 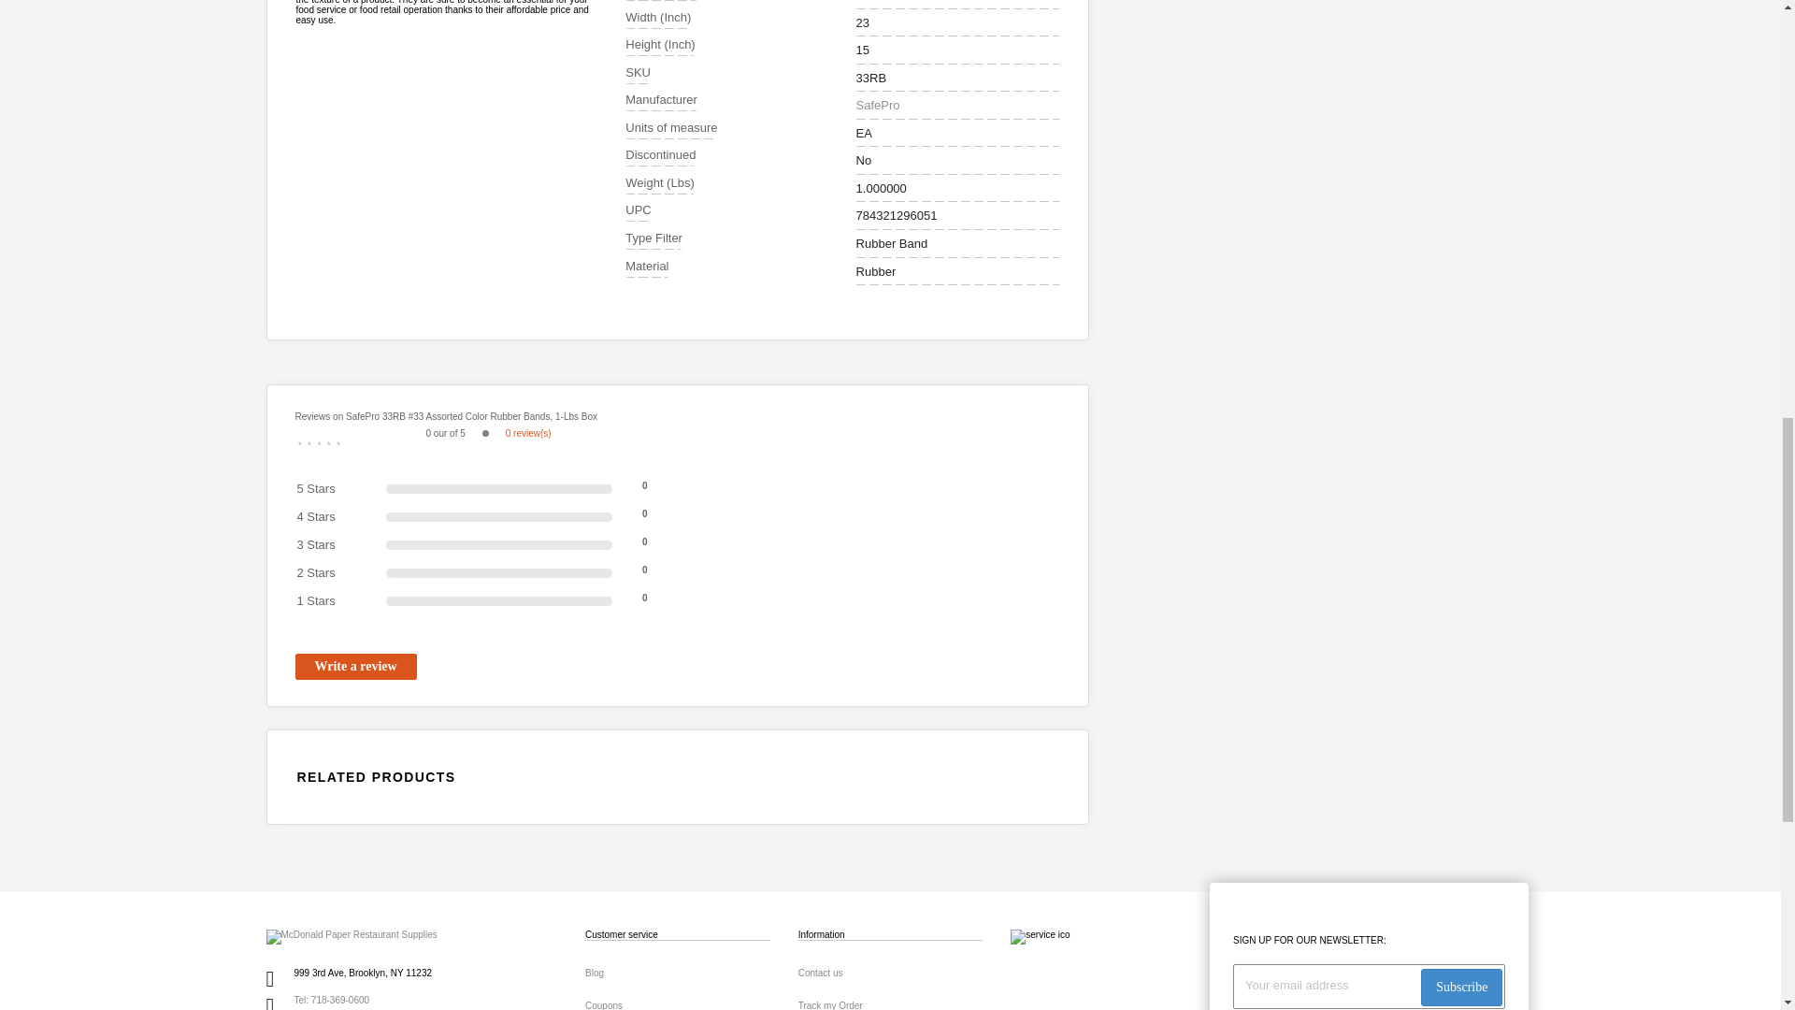 I want to click on Write a review, so click(x=355, y=666).